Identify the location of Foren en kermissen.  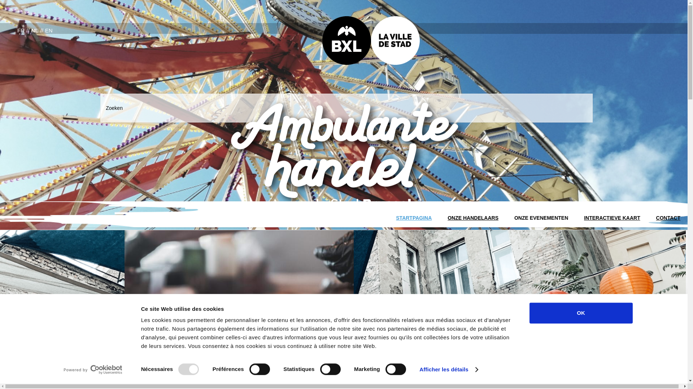
(344, 195).